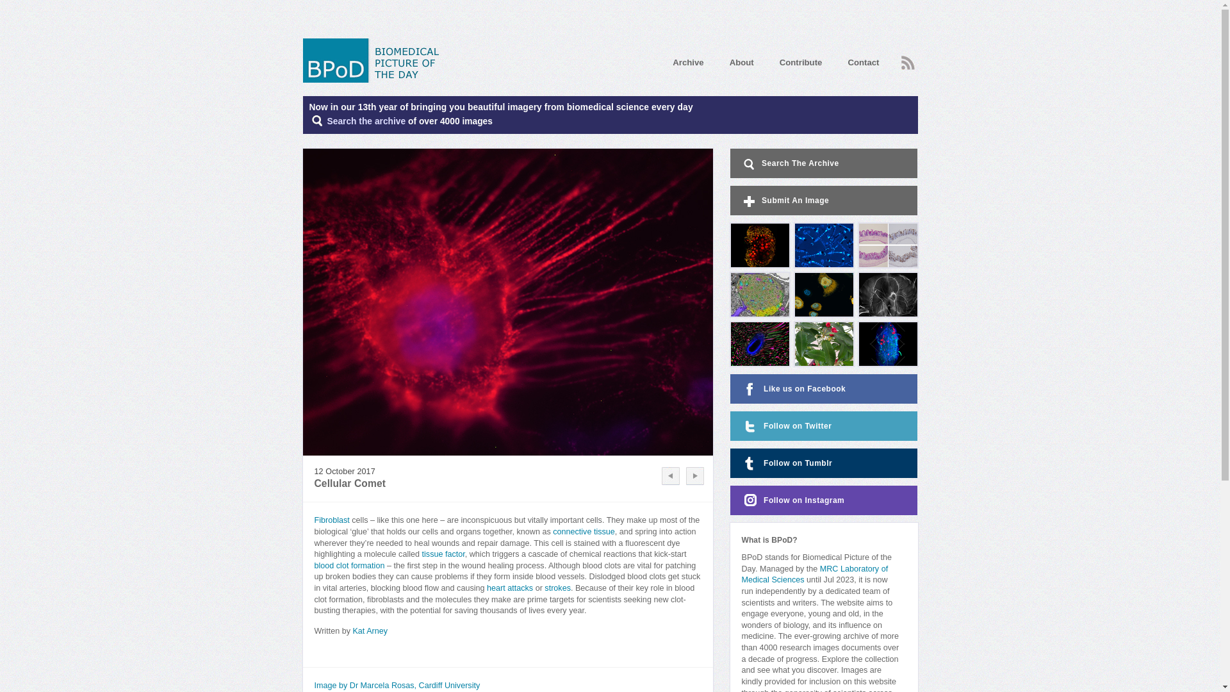  Describe the element at coordinates (824, 388) in the screenshot. I see `Follow BPoD on Facebook` at that location.